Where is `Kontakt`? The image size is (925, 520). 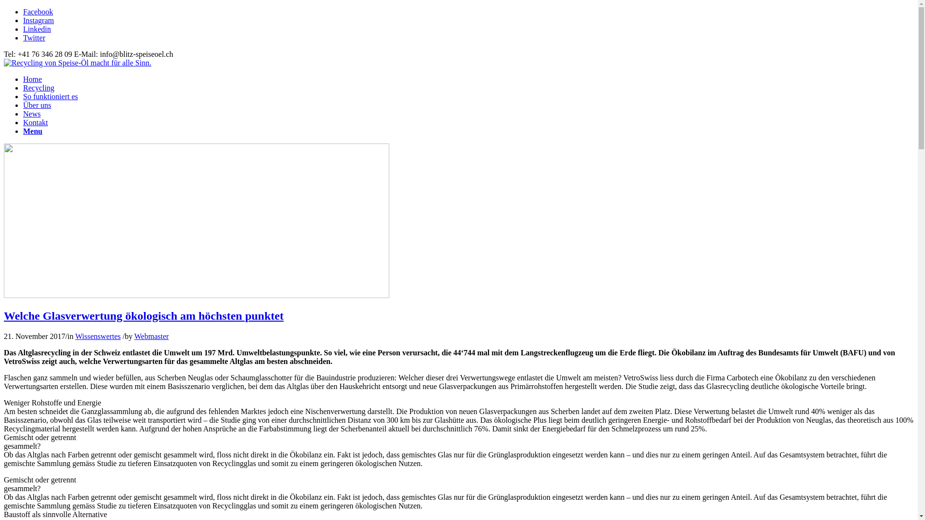 Kontakt is located at coordinates (36, 122).